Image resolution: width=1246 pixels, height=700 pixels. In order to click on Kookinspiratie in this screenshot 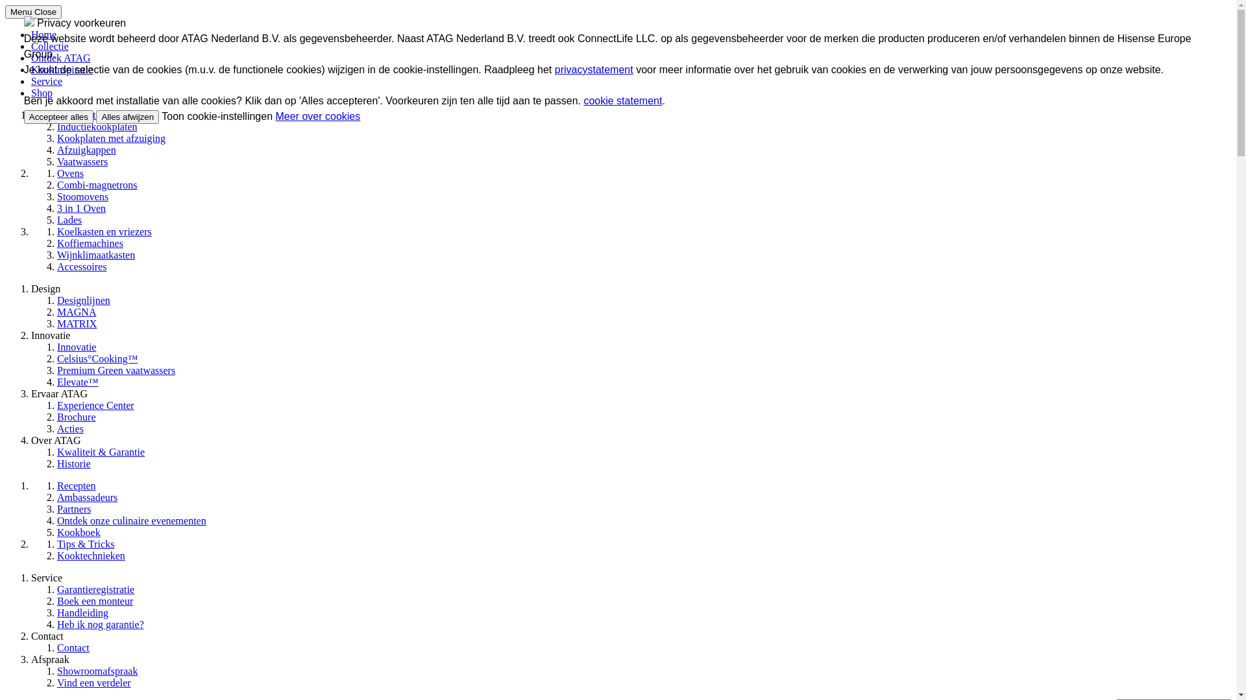, I will do `click(62, 70)`.